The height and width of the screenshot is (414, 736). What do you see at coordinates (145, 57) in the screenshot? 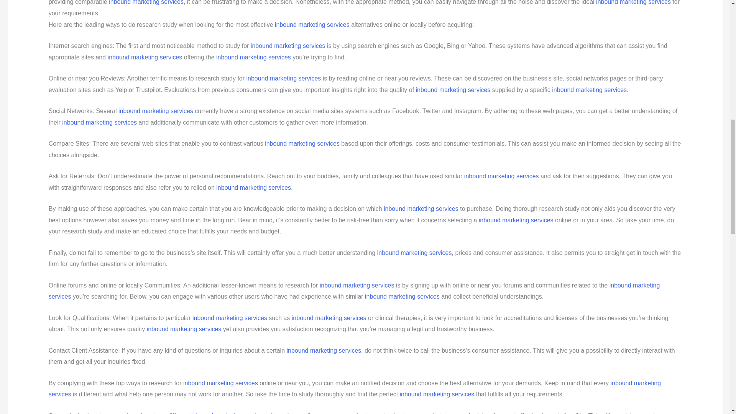
I see `inbound marketing services` at bounding box center [145, 57].